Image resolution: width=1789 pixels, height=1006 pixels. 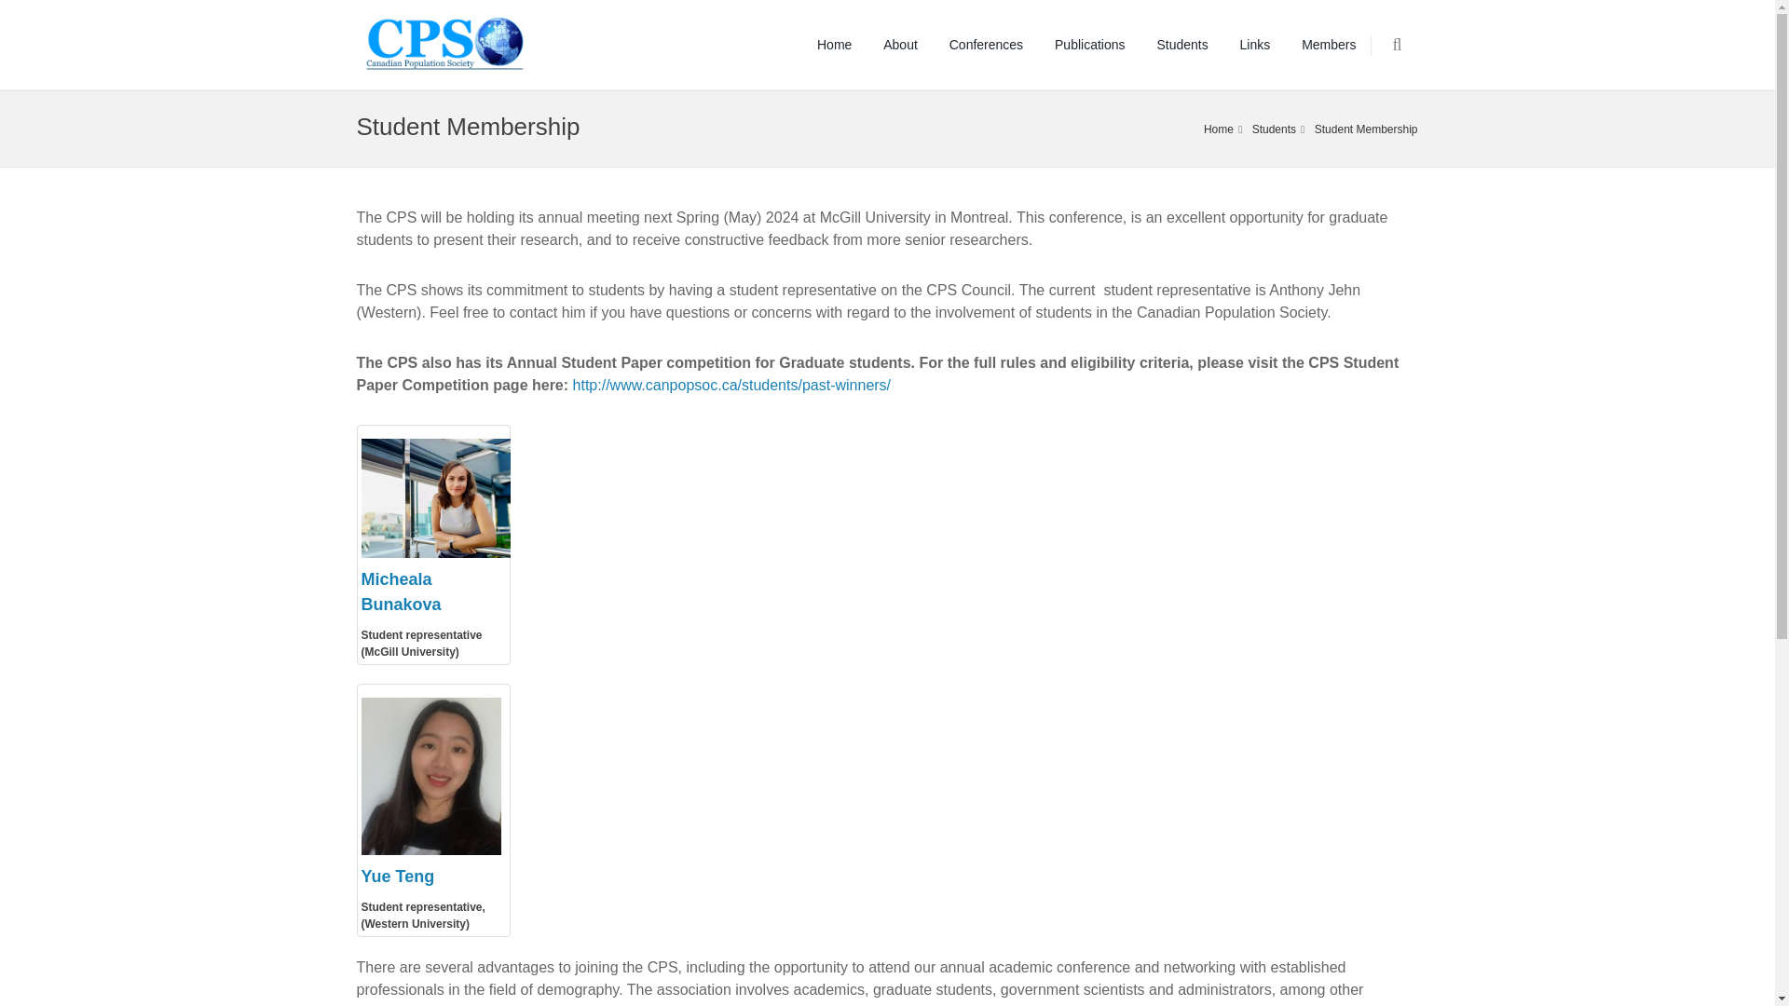 What do you see at coordinates (986, 45) in the screenshot?
I see `Conferences` at bounding box center [986, 45].